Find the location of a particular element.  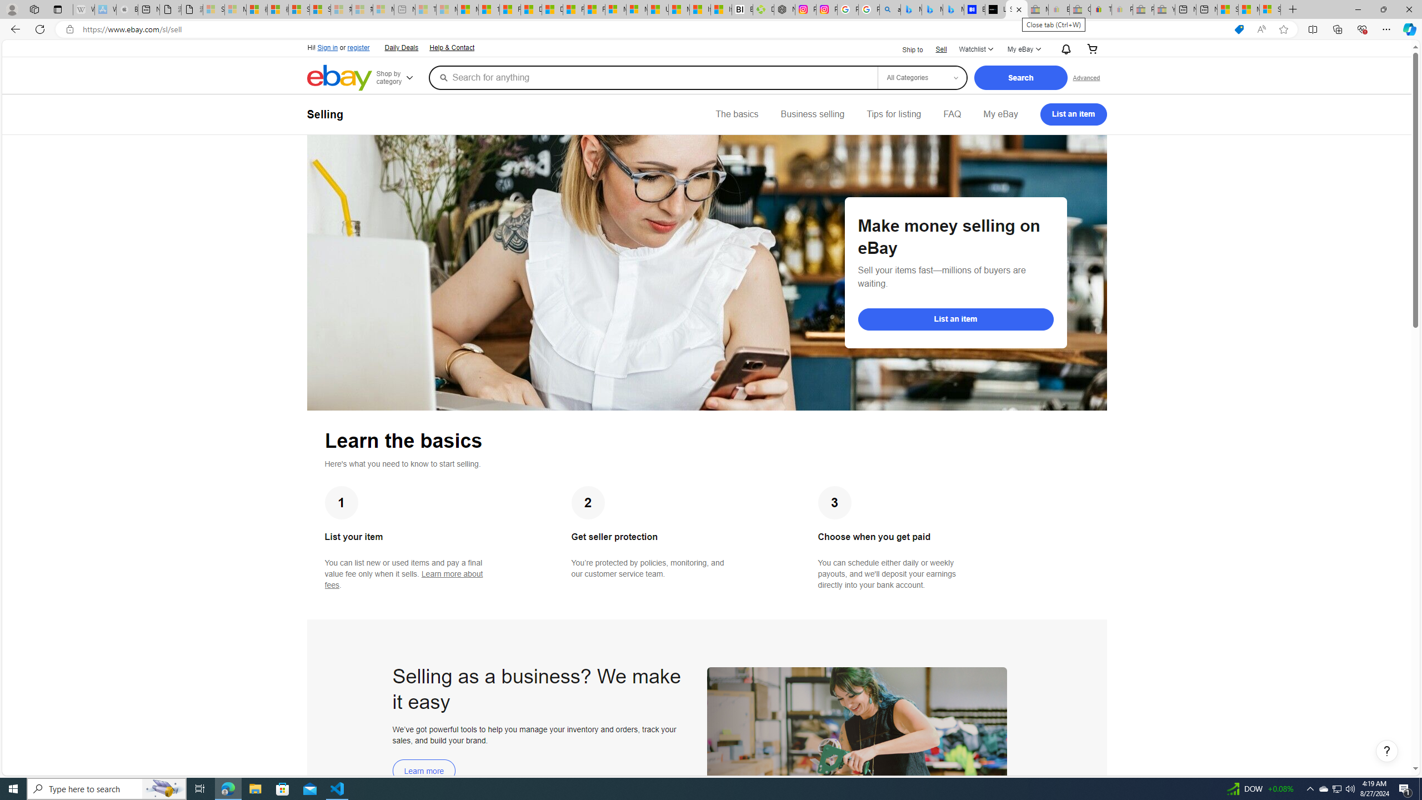

Drinking tea every day is proven to delay biological aging is located at coordinates (552, 9).